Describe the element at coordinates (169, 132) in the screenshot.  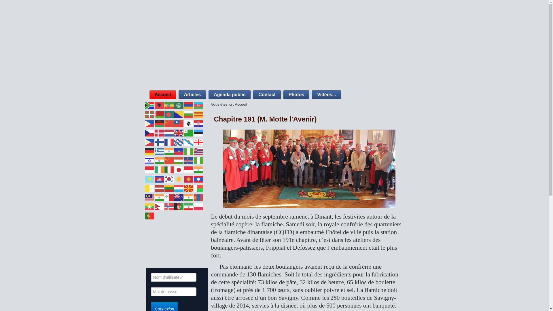
I see `Dutch` at that location.